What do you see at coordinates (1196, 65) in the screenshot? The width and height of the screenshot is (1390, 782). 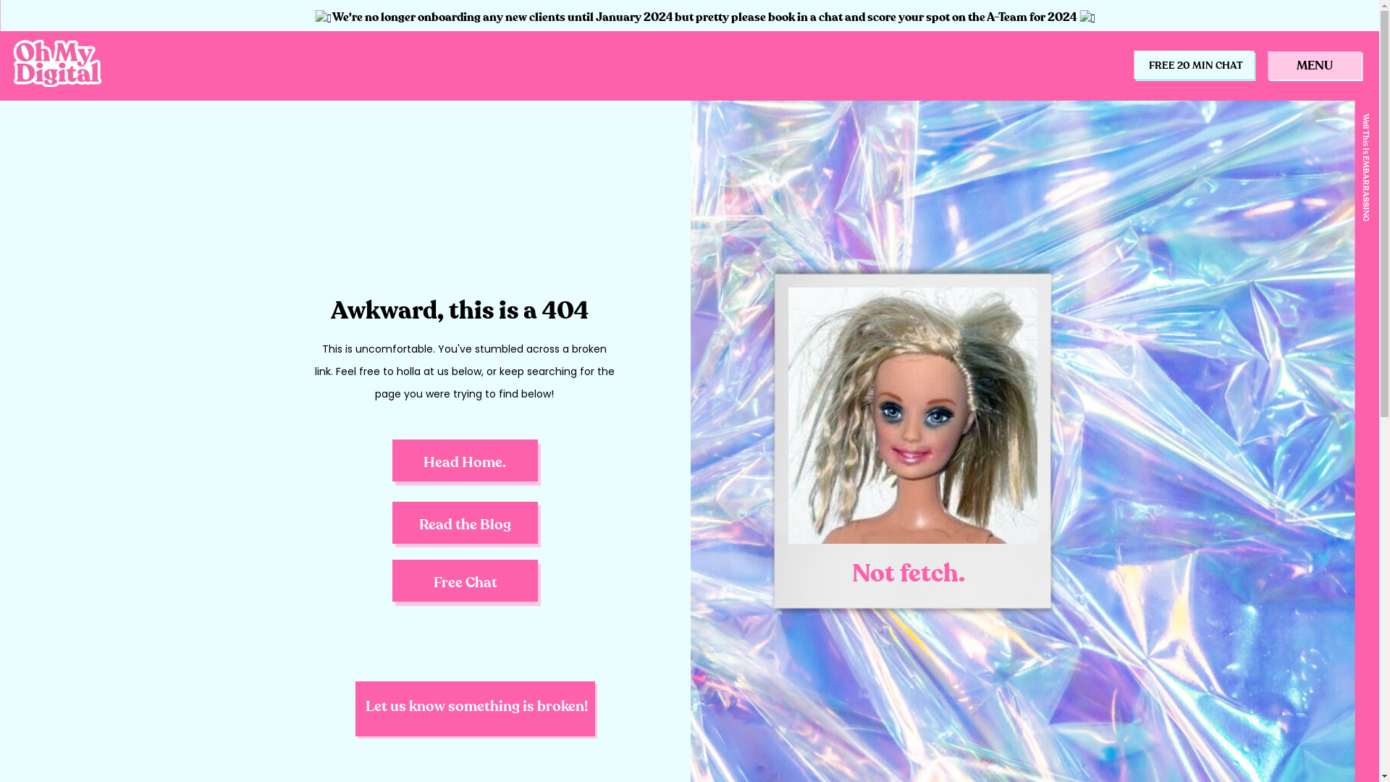 I see `FREE 20 MIN CHAT` at bounding box center [1196, 65].